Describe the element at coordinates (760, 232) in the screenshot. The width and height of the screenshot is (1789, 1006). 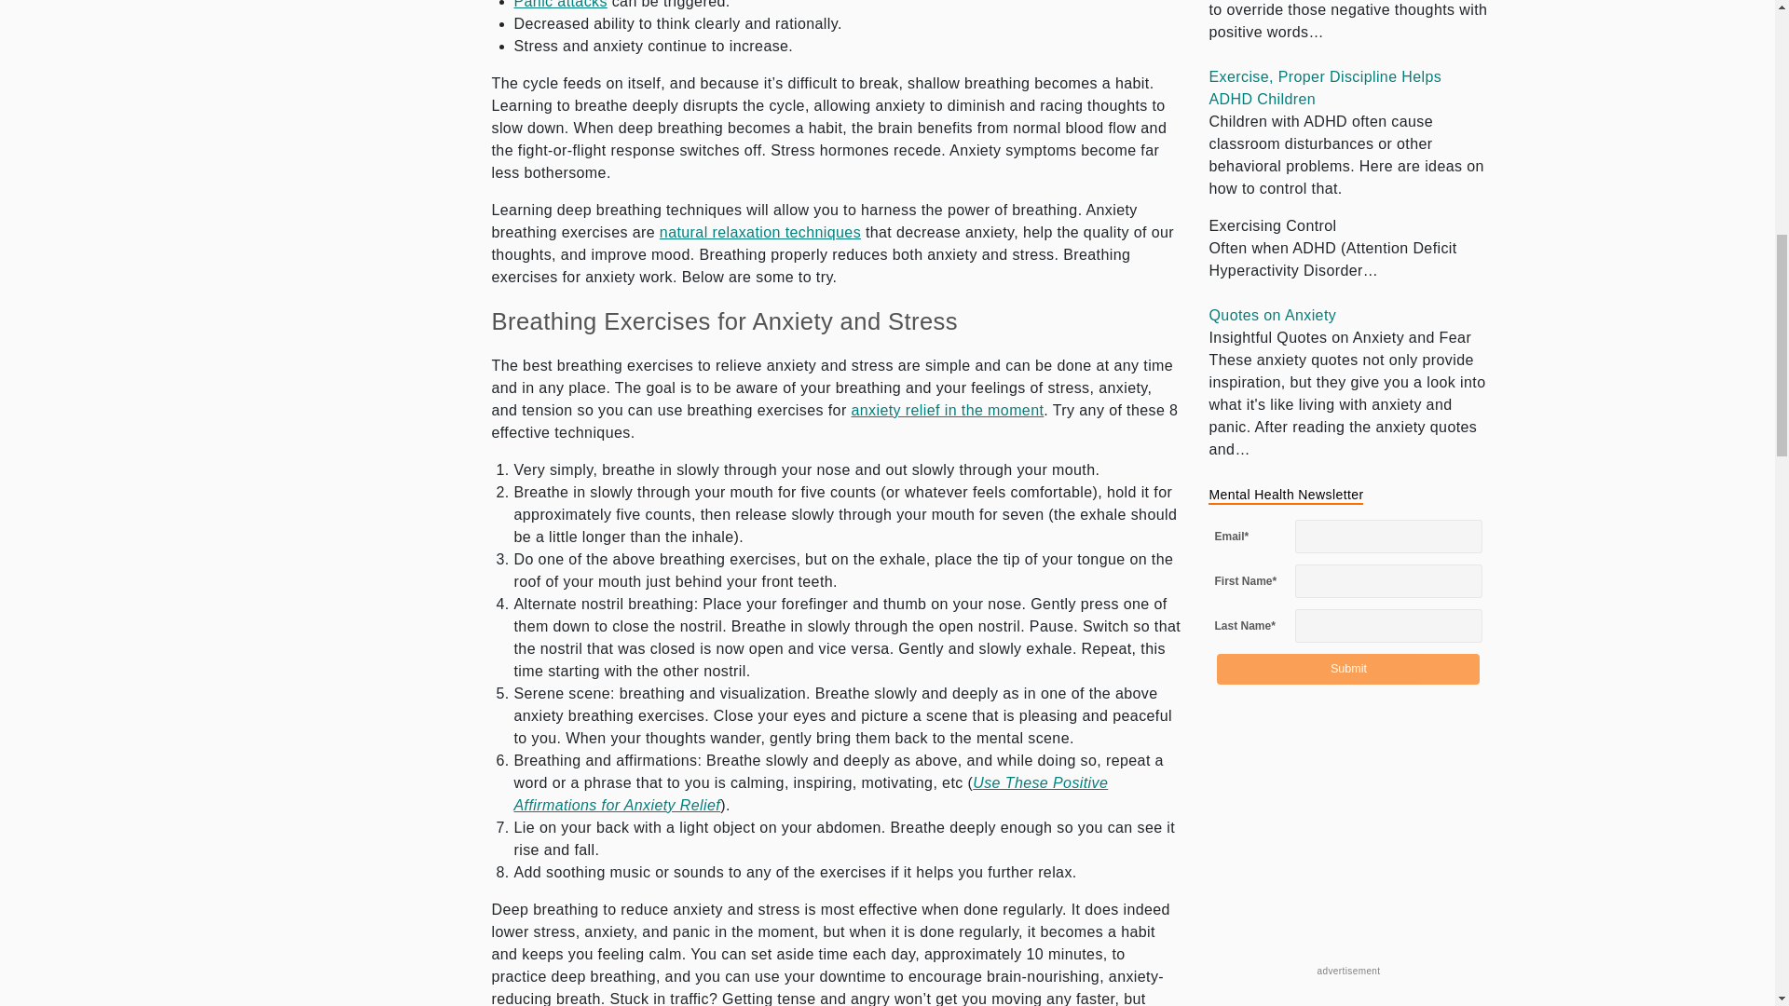
I see `Natural Treatment for an Anxiety Disorder` at that location.